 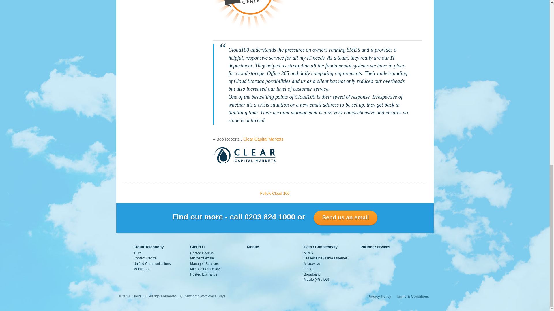 I want to click on Clear Capital Markets, so click(x=263, y=139).